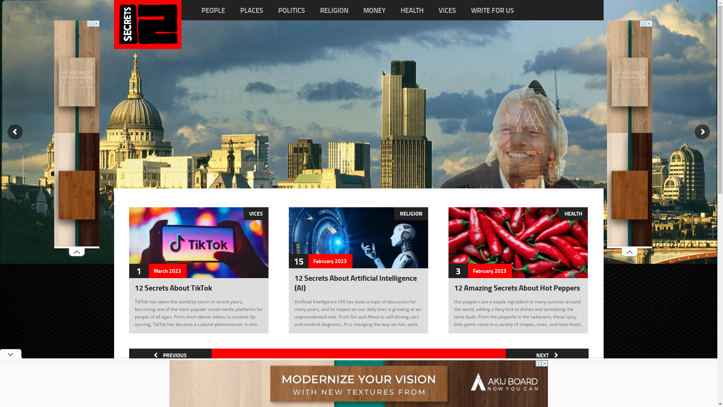 This screenshot has height=407, width=723. What do you see at coordinates (447, 10) in the screenshot?
I see `VICES` at bounding box center [447, 10].